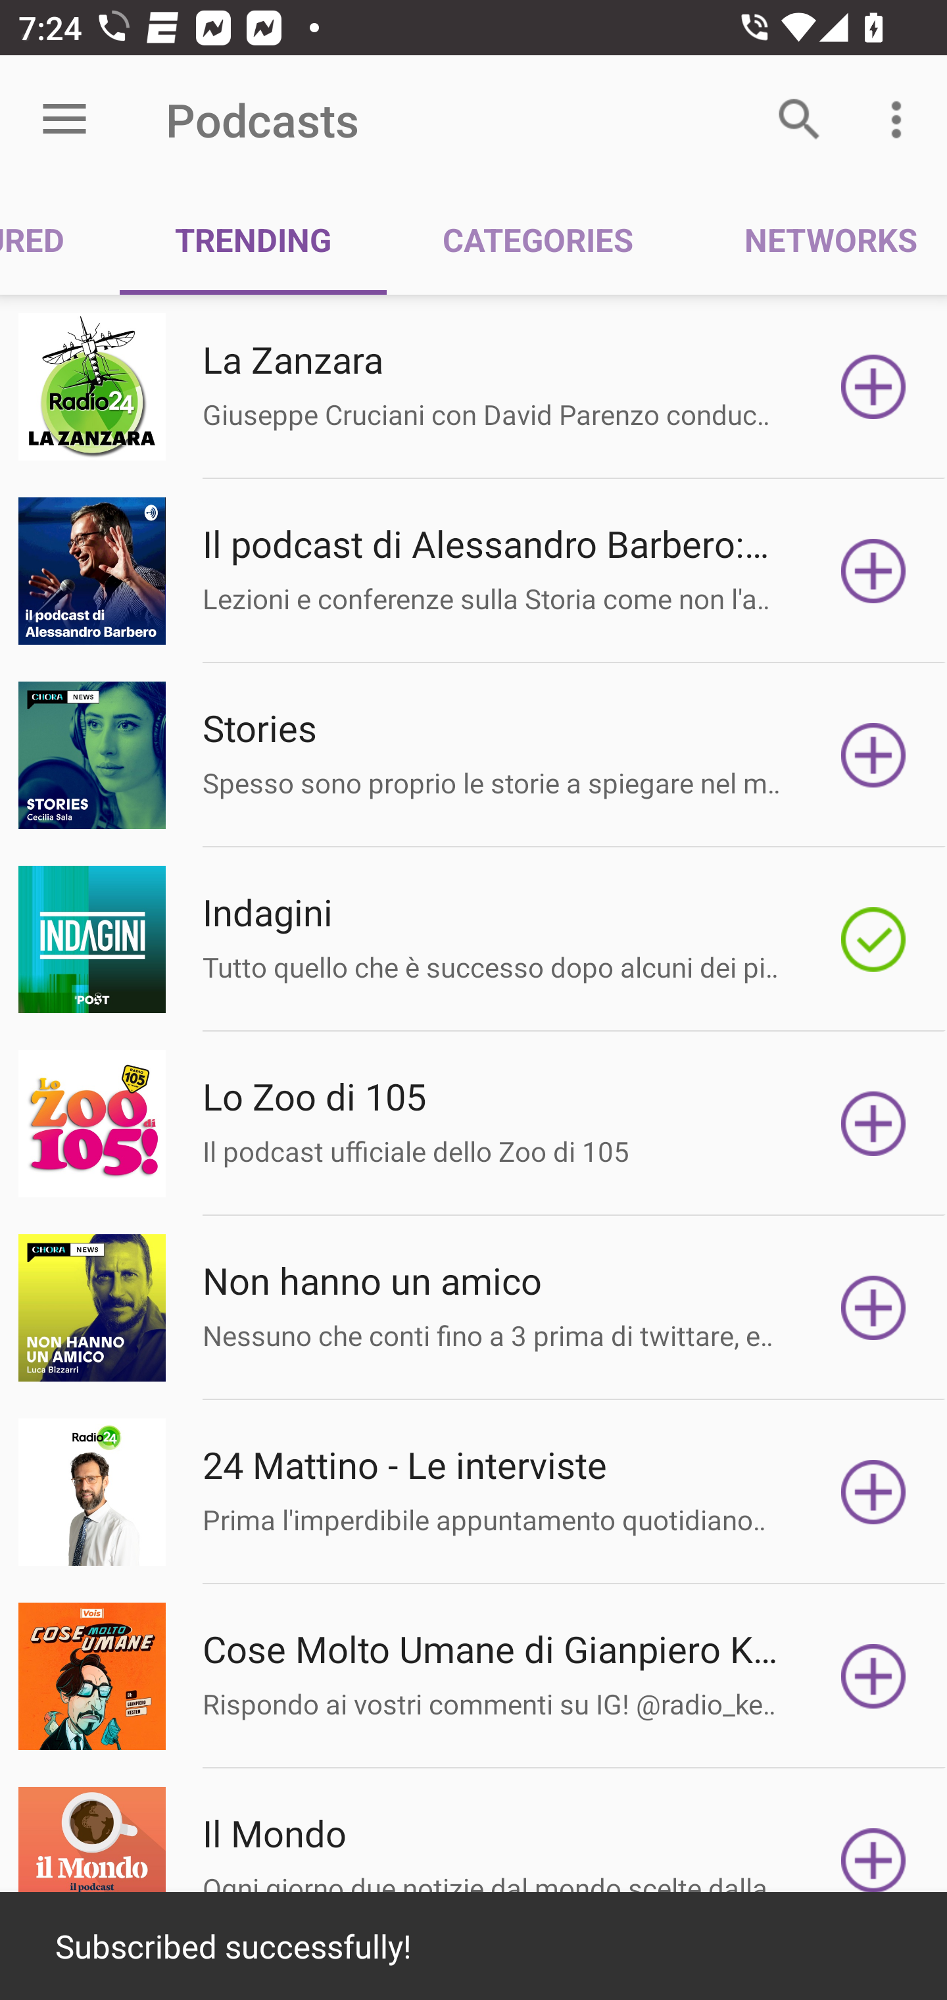 Image resolution: width=947 pixels, height=2000 pixels. I want to click on More options, so click(901, 120).